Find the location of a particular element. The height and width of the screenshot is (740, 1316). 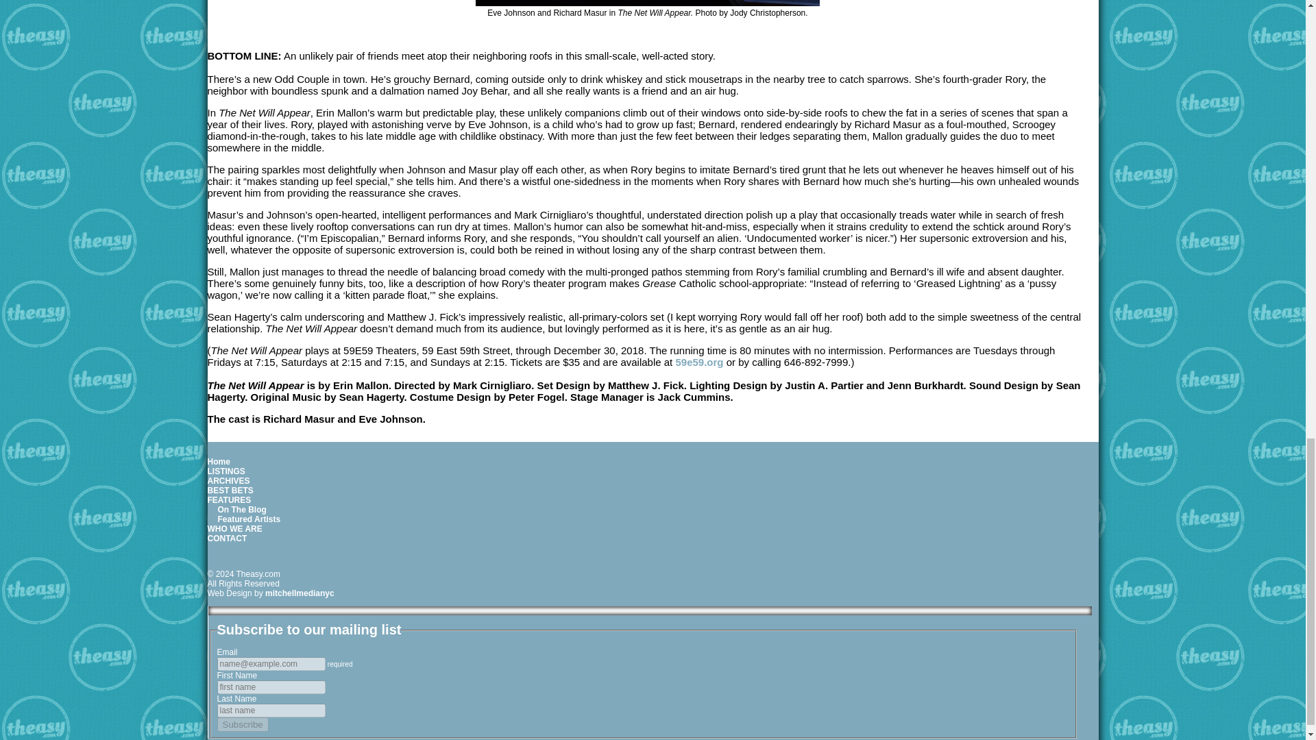

mitchellmedianyc is located at coordinates (300, 593).